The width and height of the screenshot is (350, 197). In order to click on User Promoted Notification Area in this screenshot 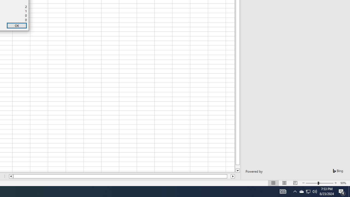, I will do `click(308, 192)`.